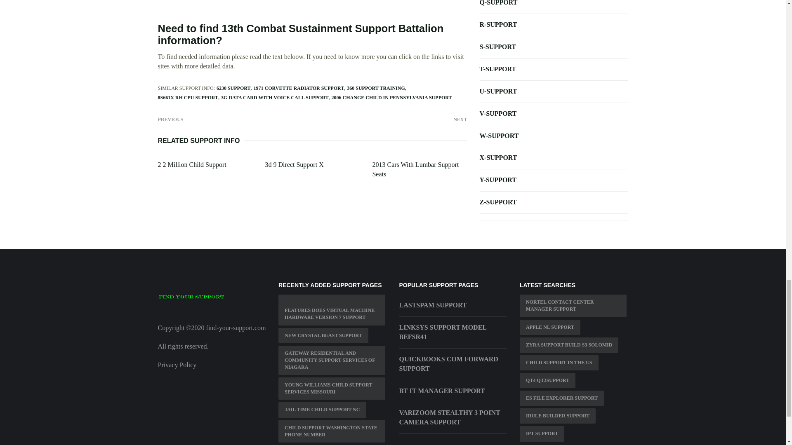 This screenshot has height=445, width=792. I want to click on 3G DATA CARD WITH VOICE CALL SUPPORT, so click(275, 98).